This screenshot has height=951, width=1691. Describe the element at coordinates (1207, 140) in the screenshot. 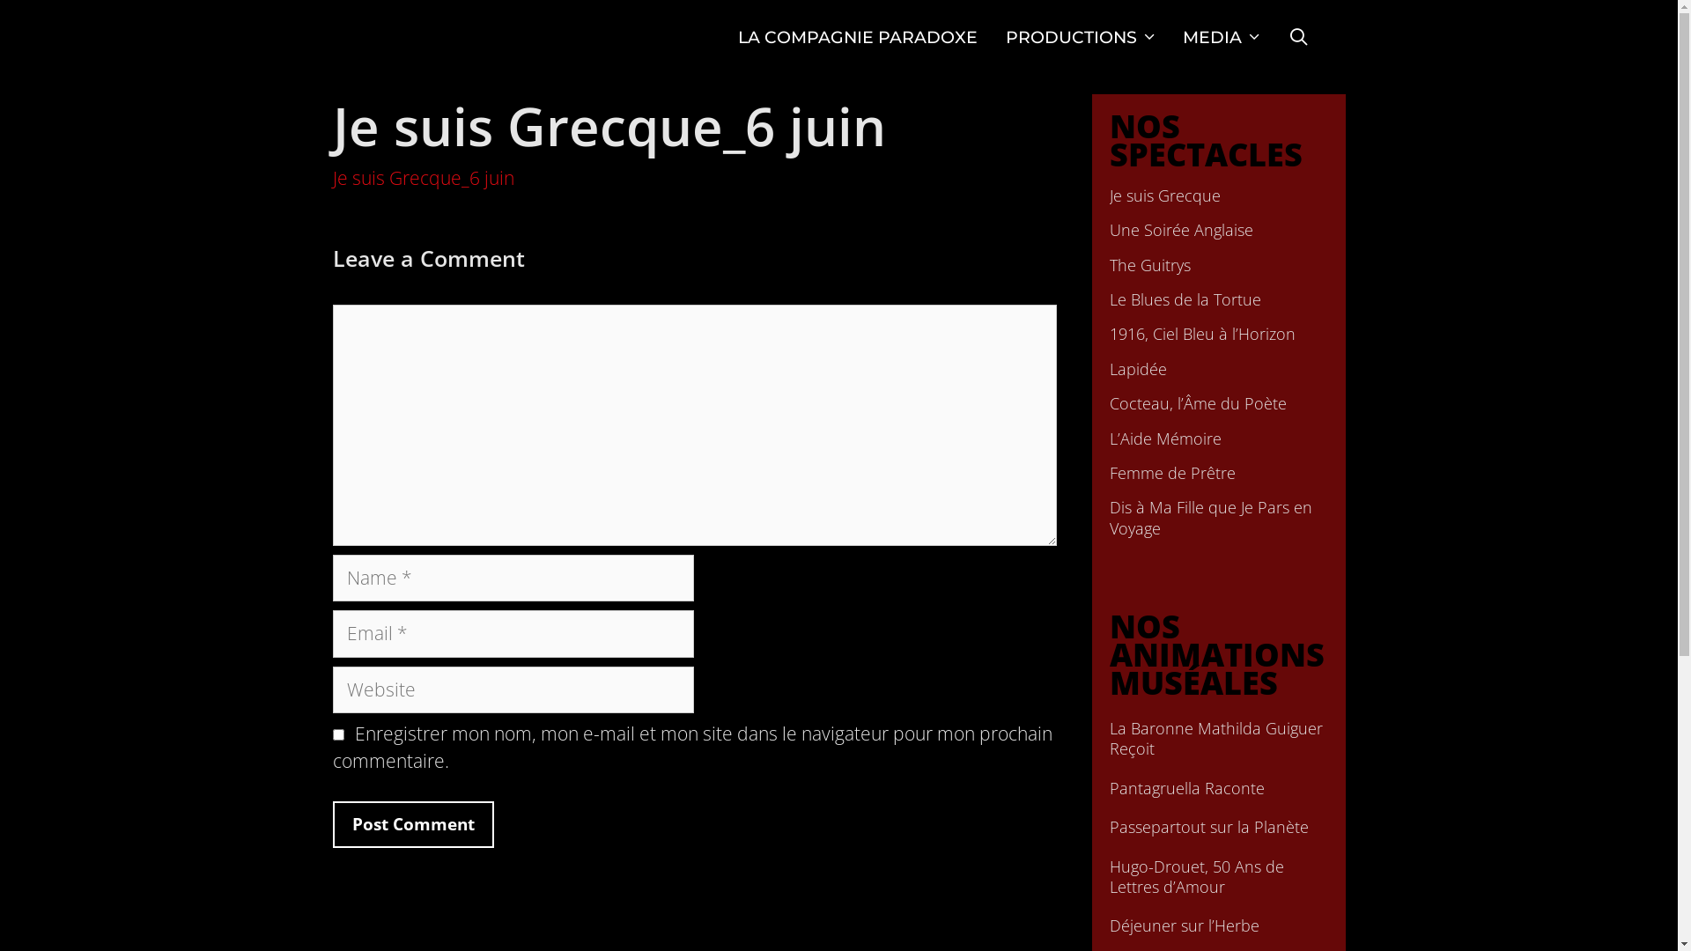

I see `NOS SPECTACLES` at that location.